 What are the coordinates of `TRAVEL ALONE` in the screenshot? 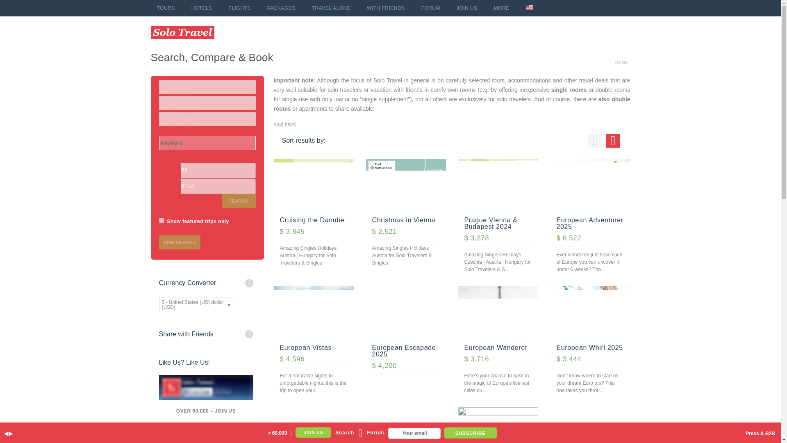 It's located at (331, 8).